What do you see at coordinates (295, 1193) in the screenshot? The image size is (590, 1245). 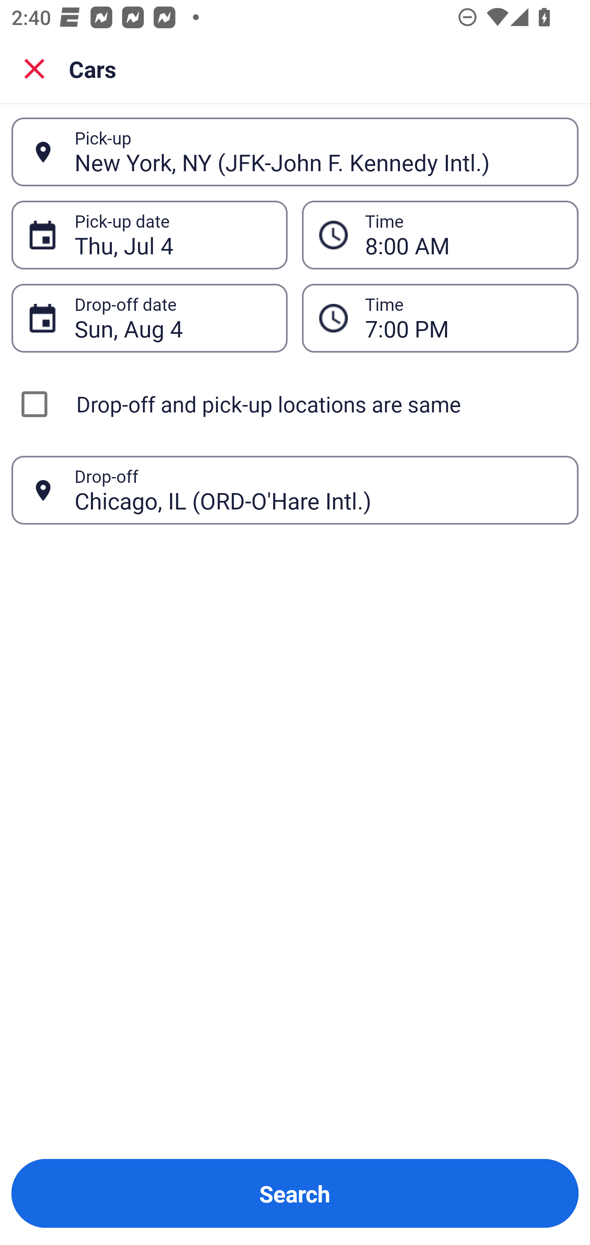 I see `Search Button Search` at bounding box center [295, 1193].